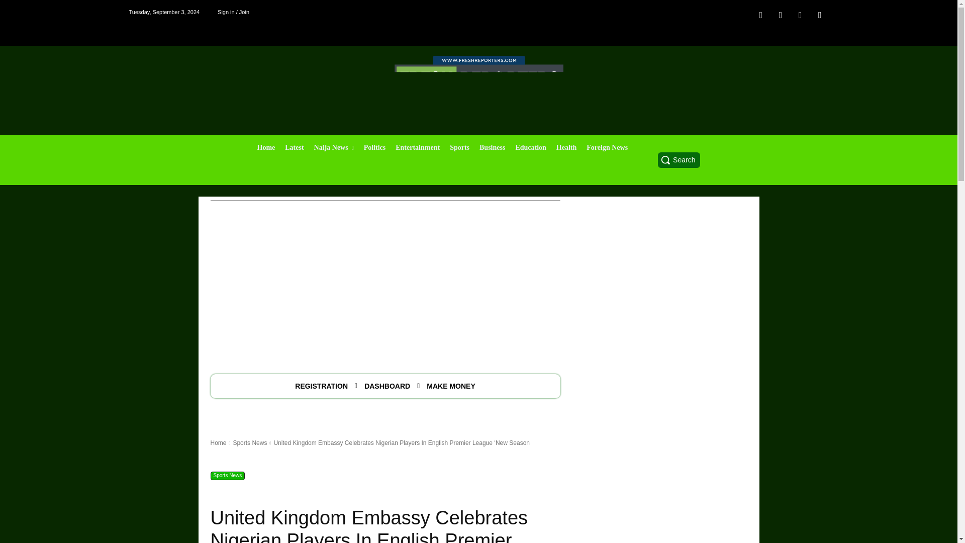  What do you see at coordinates (266, 147) in the screenshot?
I see `Home` at bounding box center [266, 147].